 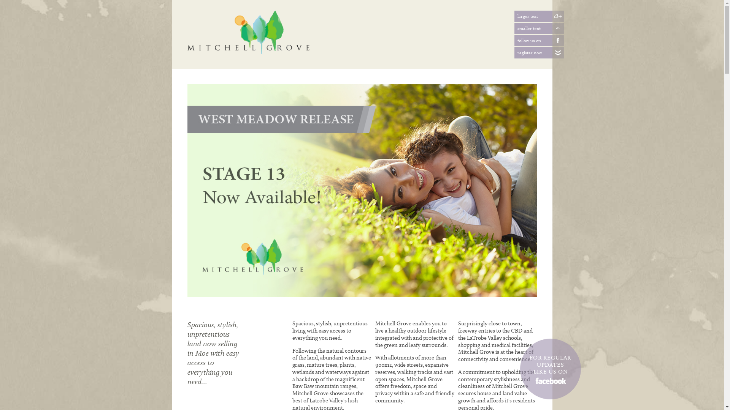 I want to click on FOR REGULAR UPDATES
LIKE US ON, so click(x=551, y=369).